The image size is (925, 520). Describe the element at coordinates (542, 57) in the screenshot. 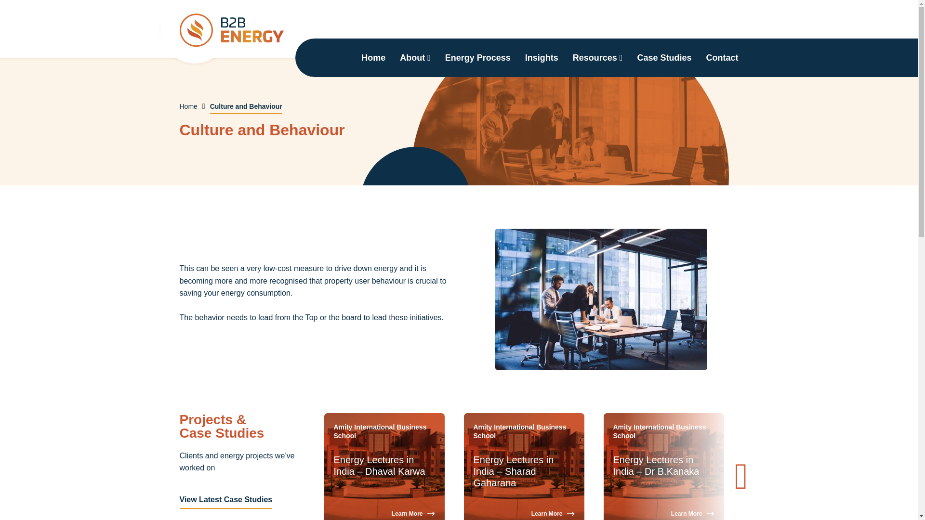

I see `Insights` at that location.